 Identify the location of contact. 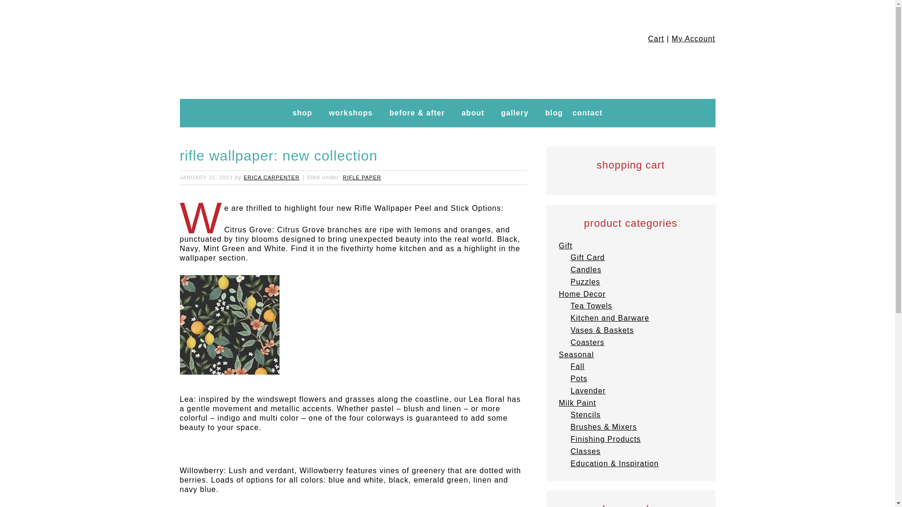
(587, 113).